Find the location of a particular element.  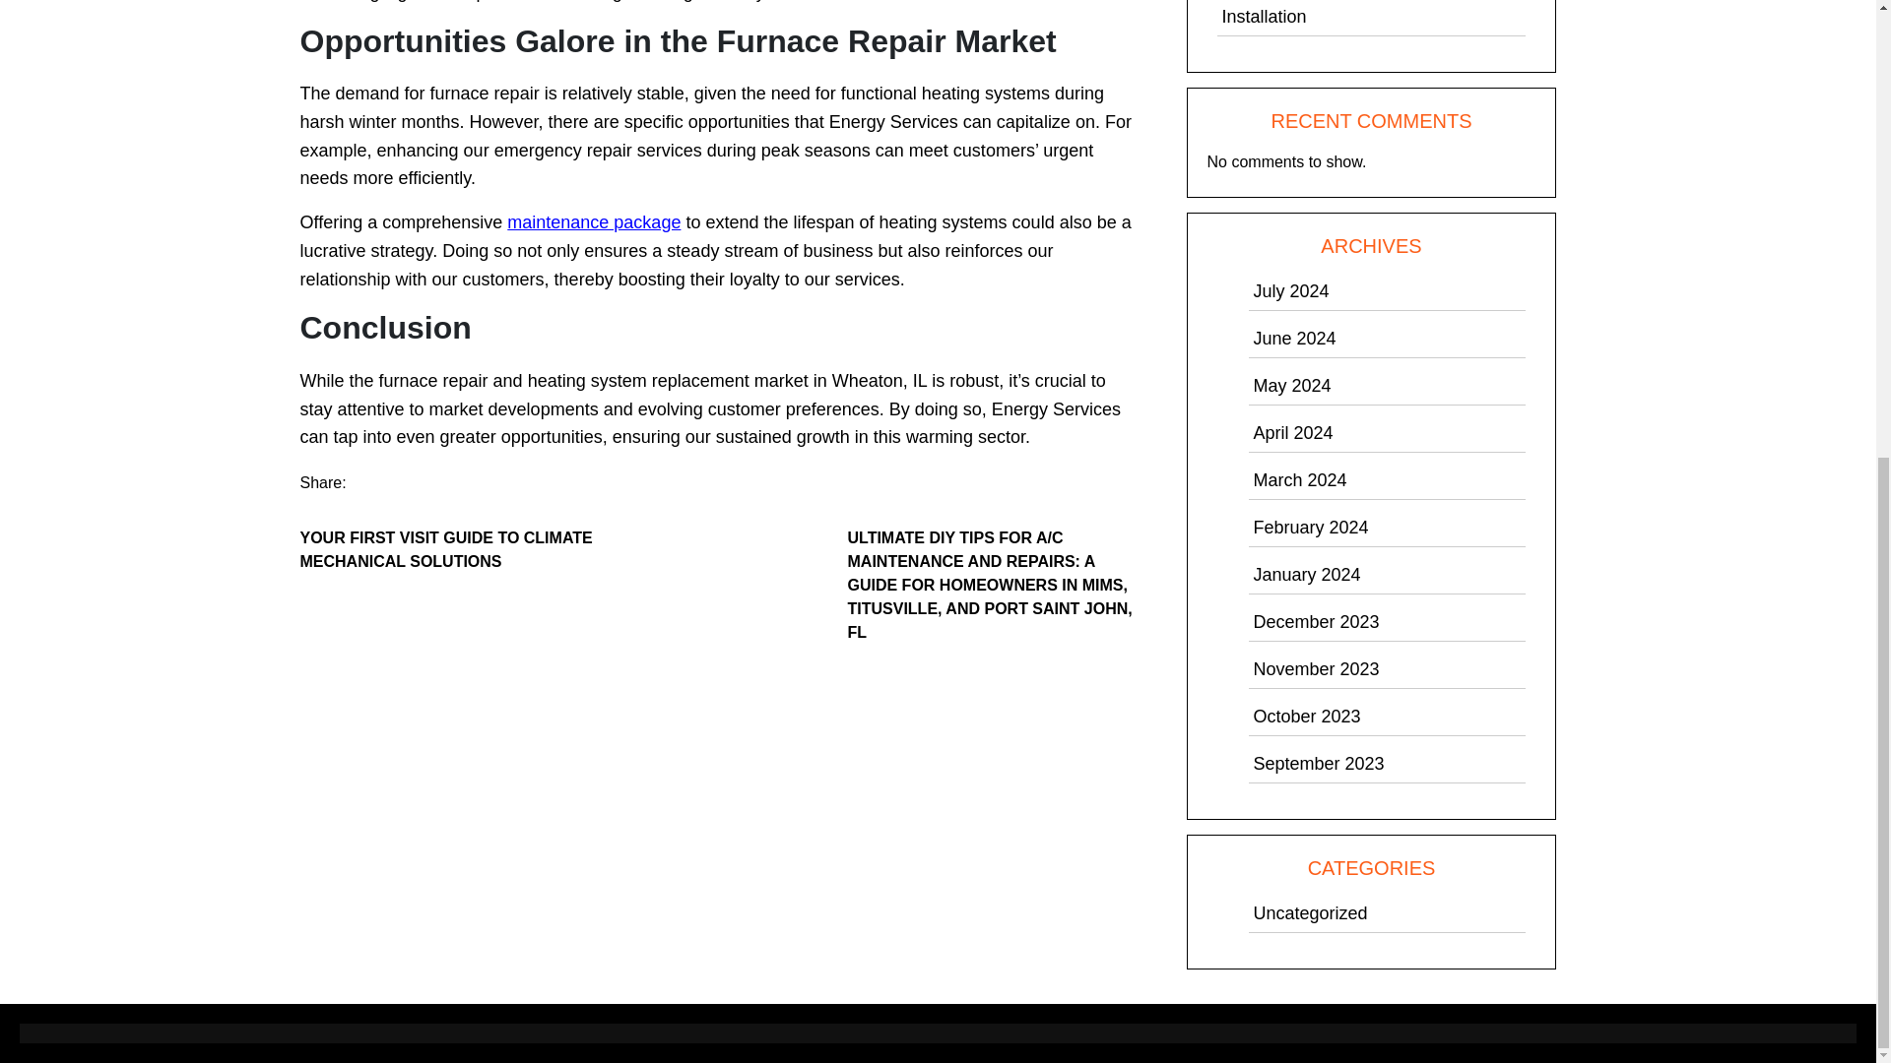

YOUR FIRST VISIT GUIDE TO CLIMATE MECHANICAL SOLUTIONS is located at coordinates (447, 549).